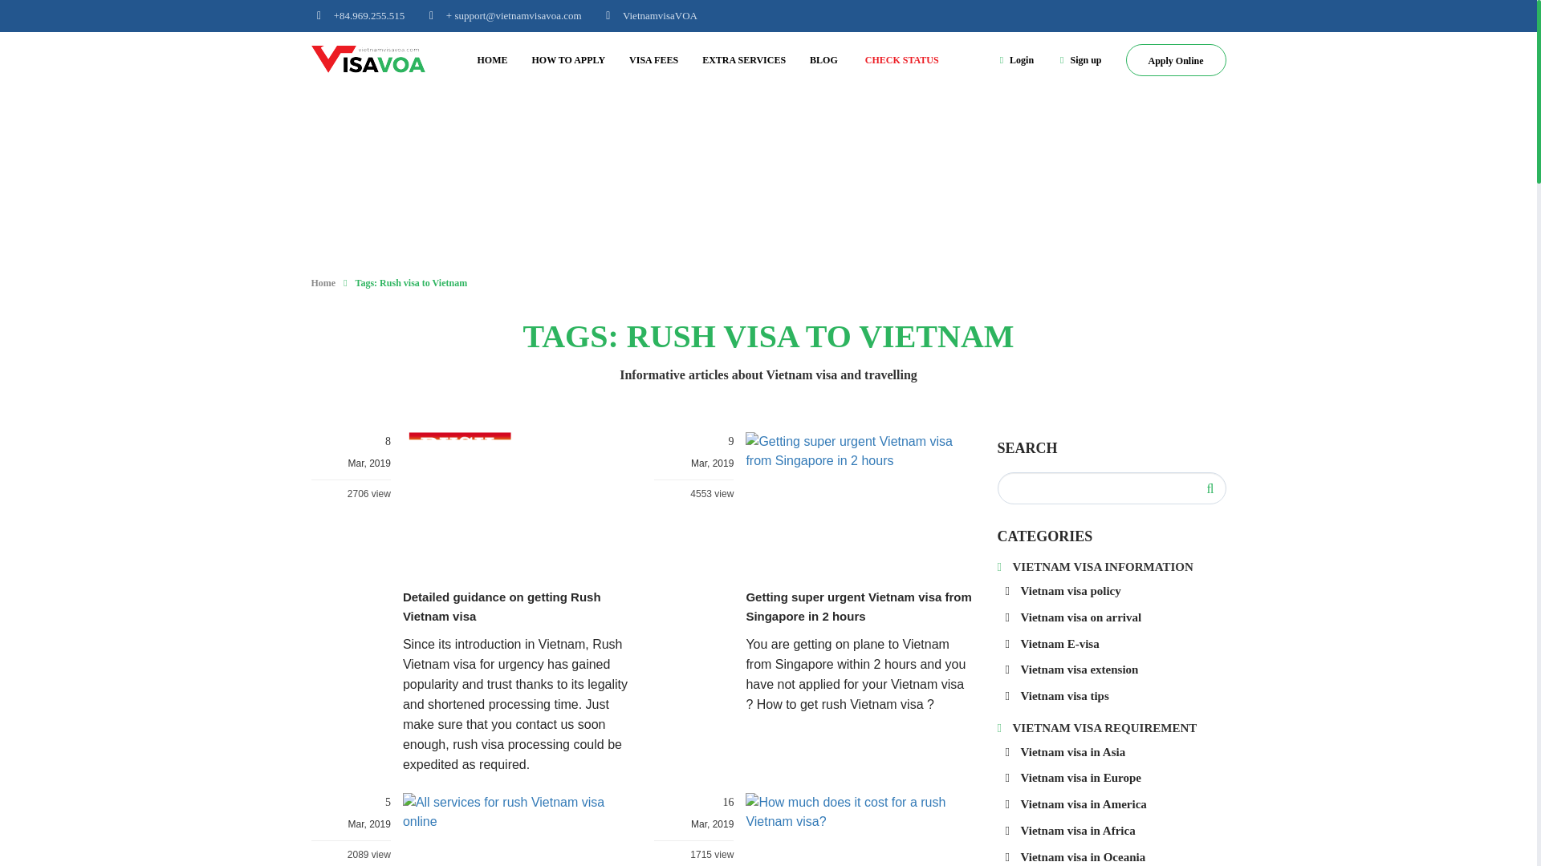 This screenshot has height=866, width=1541. I want to click on HOME, so click(493, 59).